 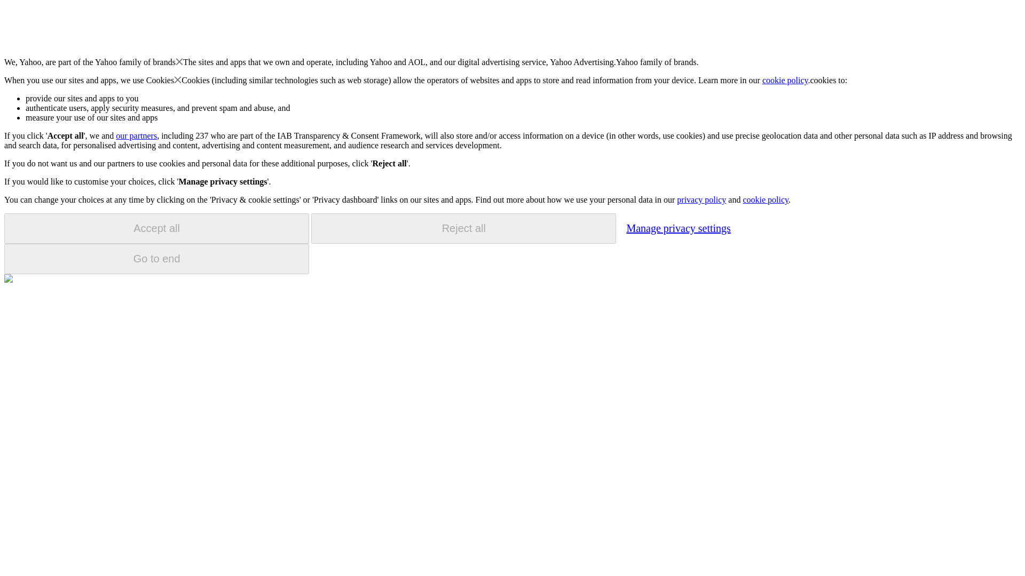 I want to click on Reject all, so click(x=463, y=228).